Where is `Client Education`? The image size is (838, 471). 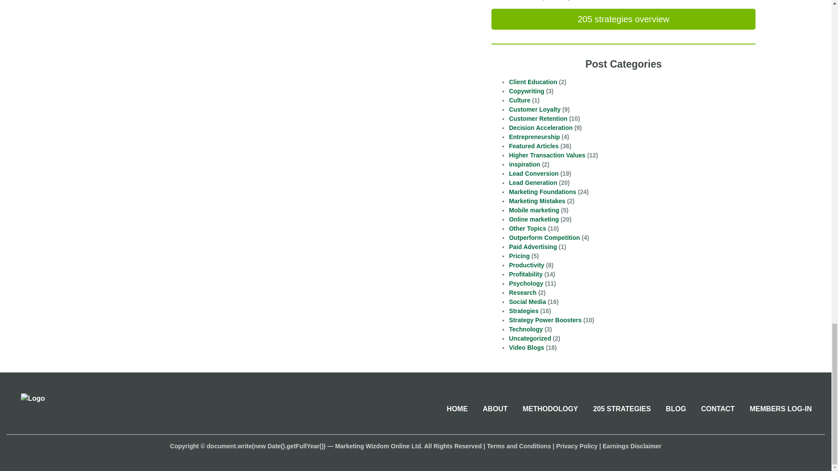
Client Education is located at coordinates (532, 82).